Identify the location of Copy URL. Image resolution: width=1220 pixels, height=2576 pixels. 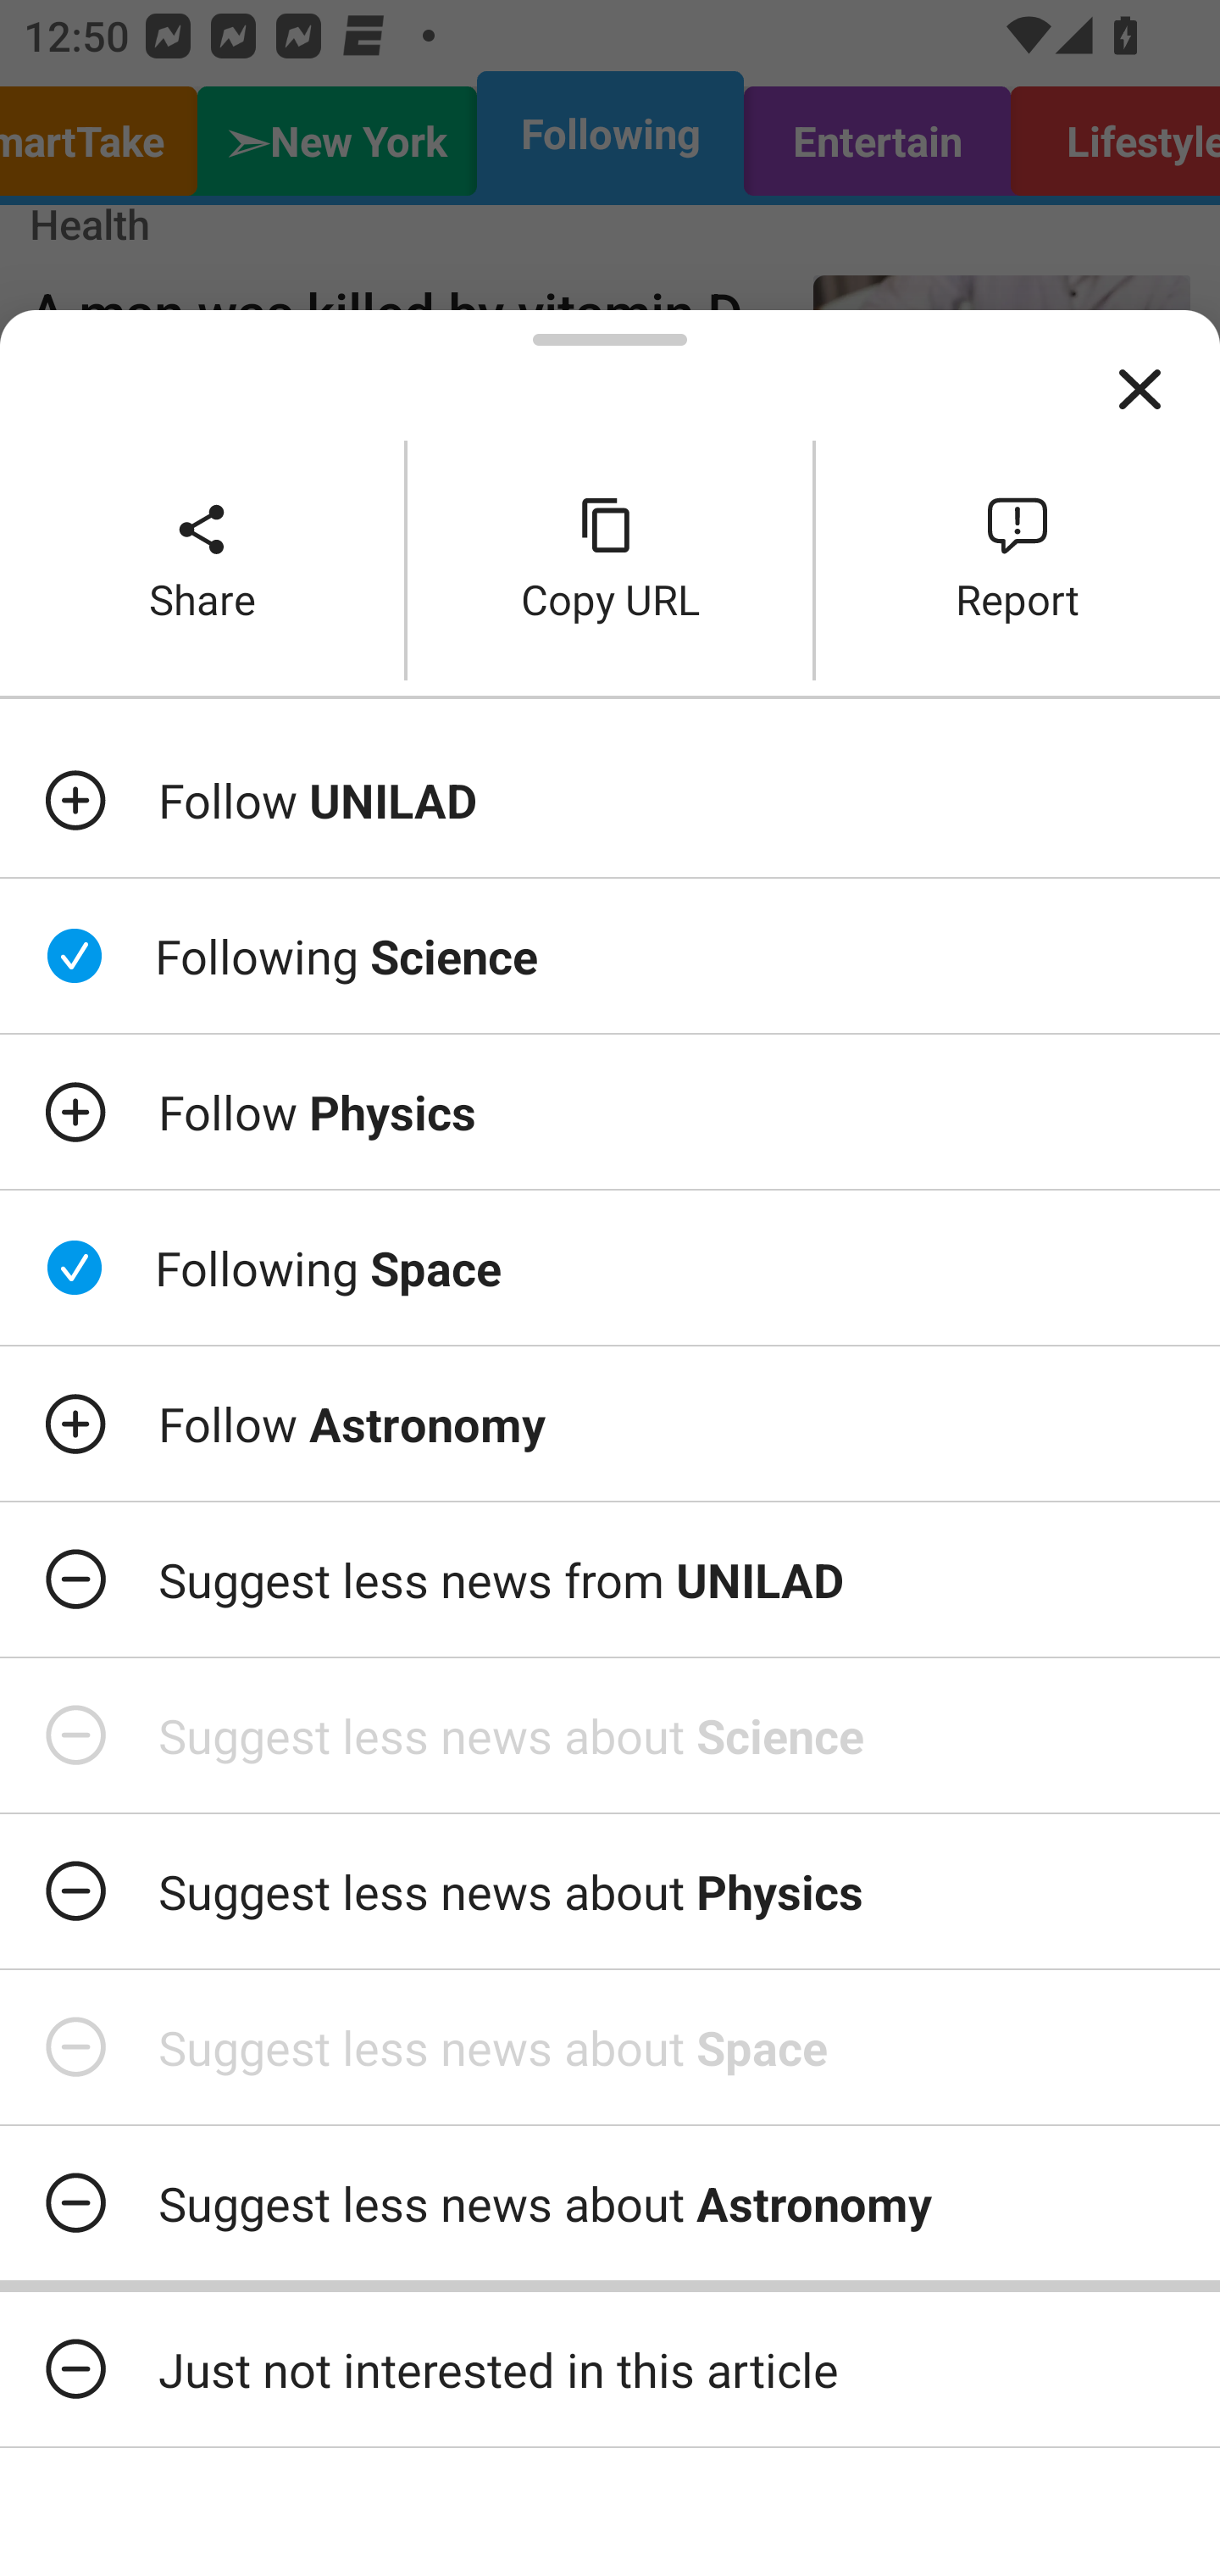
(610, 559).